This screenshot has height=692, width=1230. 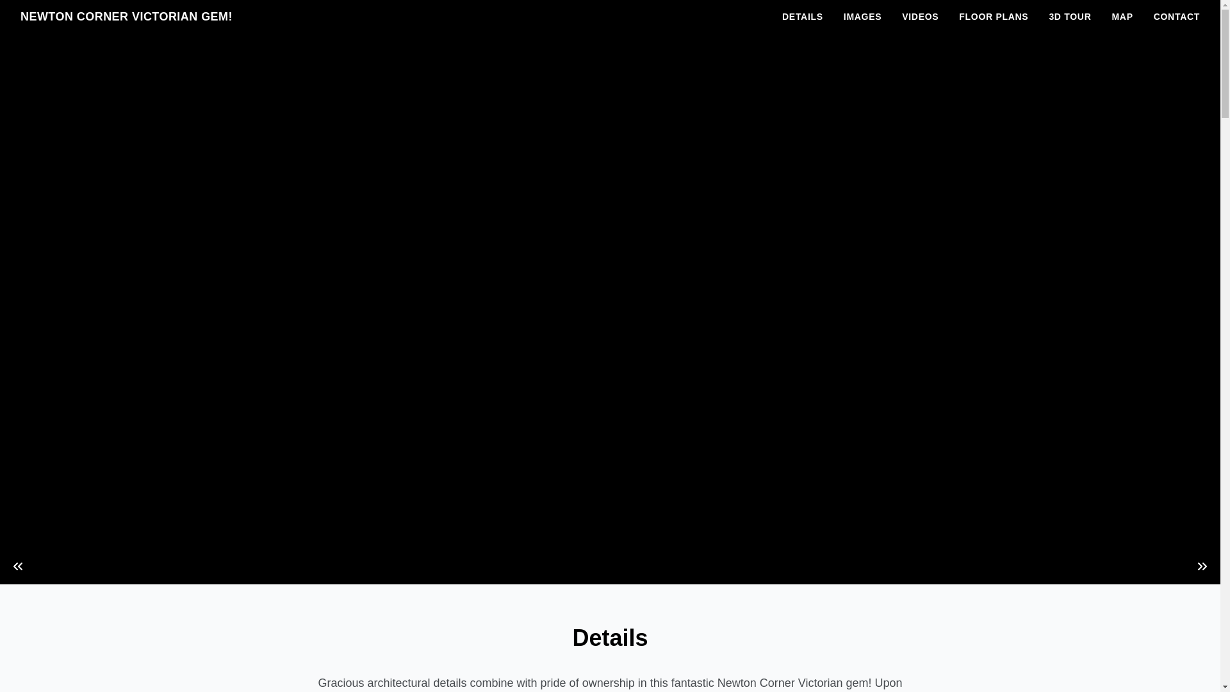 What do you see at coordinates (1070, 17) in the screenshot?
I see `3D TOUR` at bounding box center [1070, 17].